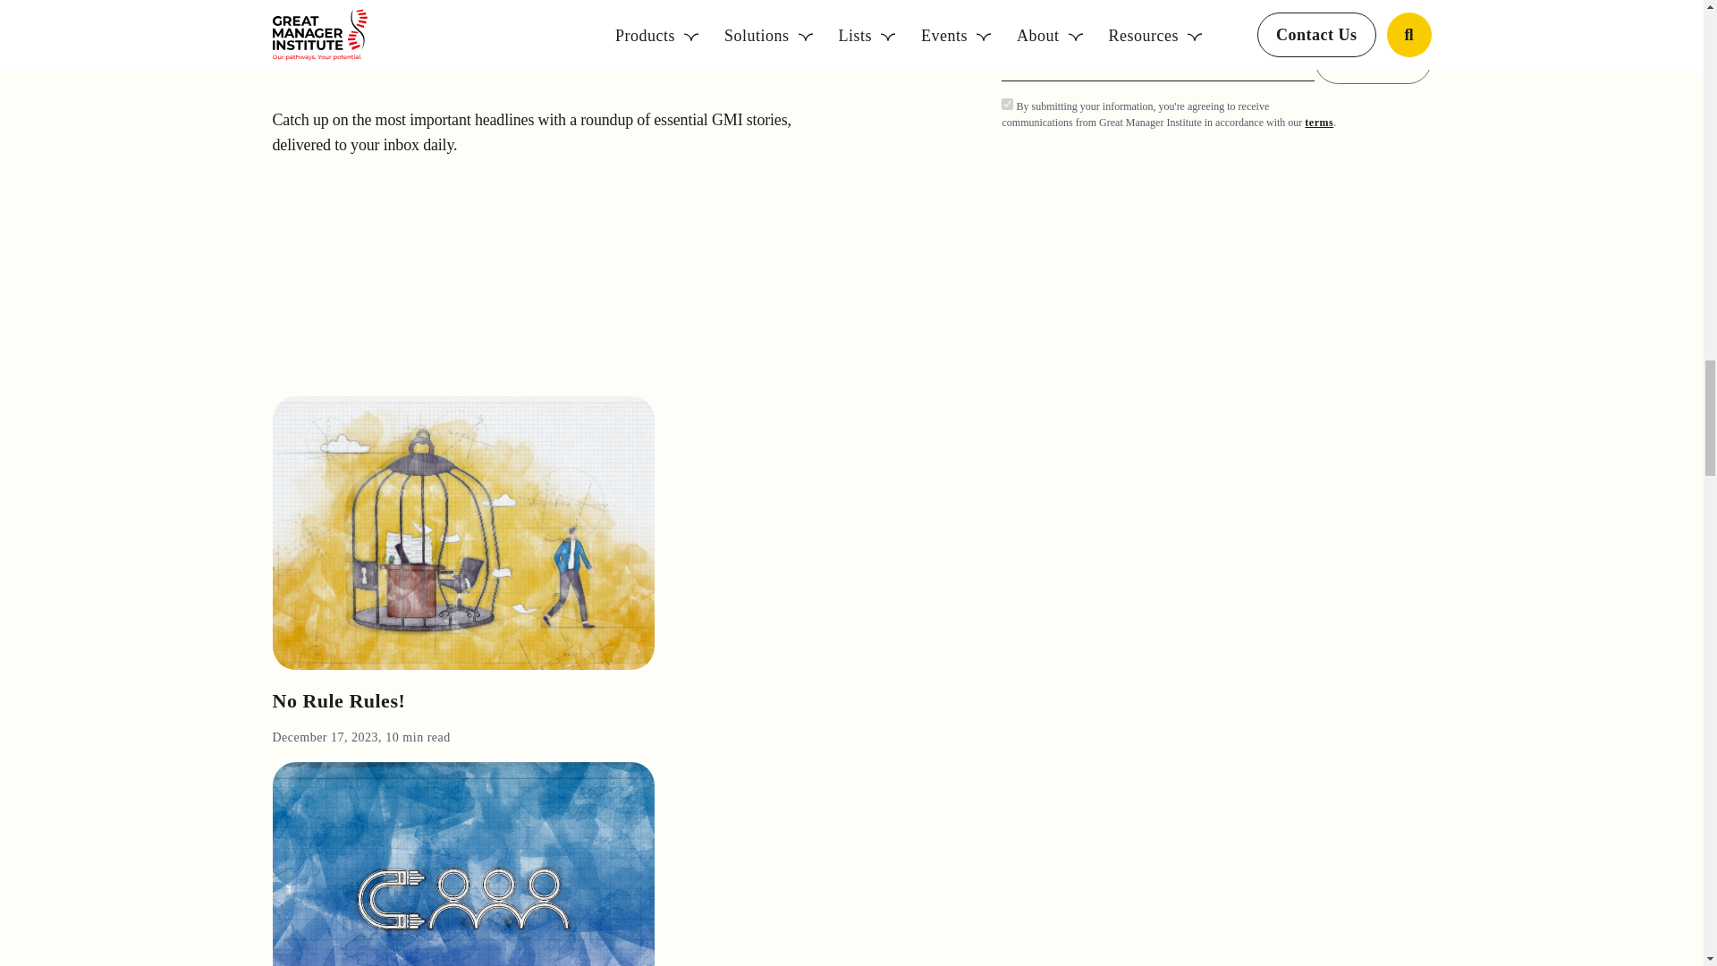  I want to click on on, so click(1007, 104).